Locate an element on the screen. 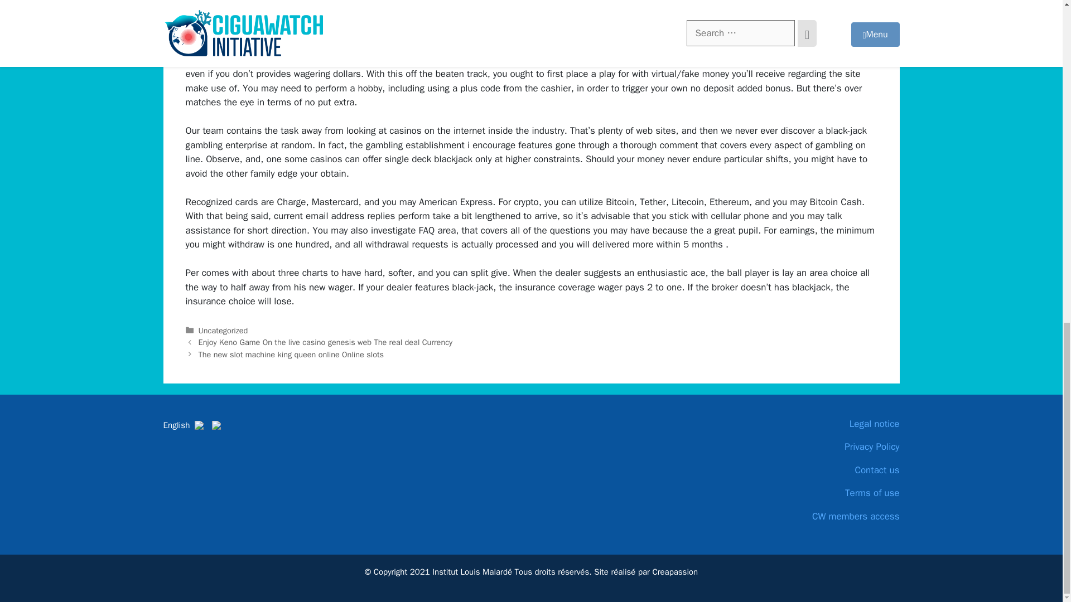 This screenshot has width=1071, height=602. CW members access is located at coordinates (816, 516).